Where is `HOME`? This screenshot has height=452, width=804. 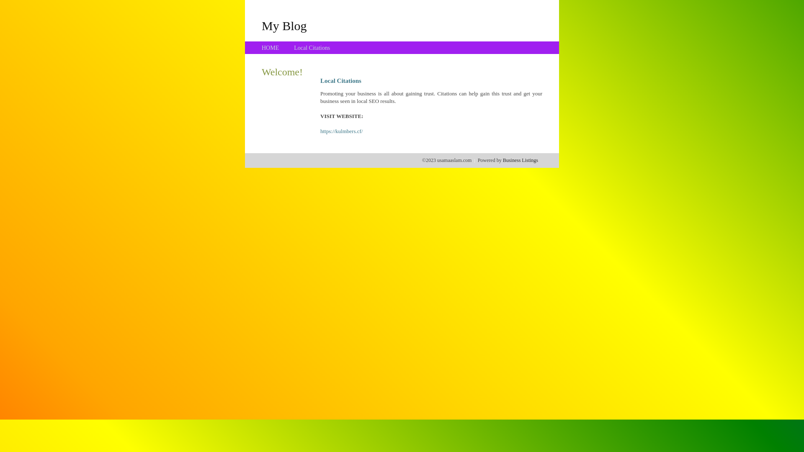
HOME is located at coordinates (271, 48).